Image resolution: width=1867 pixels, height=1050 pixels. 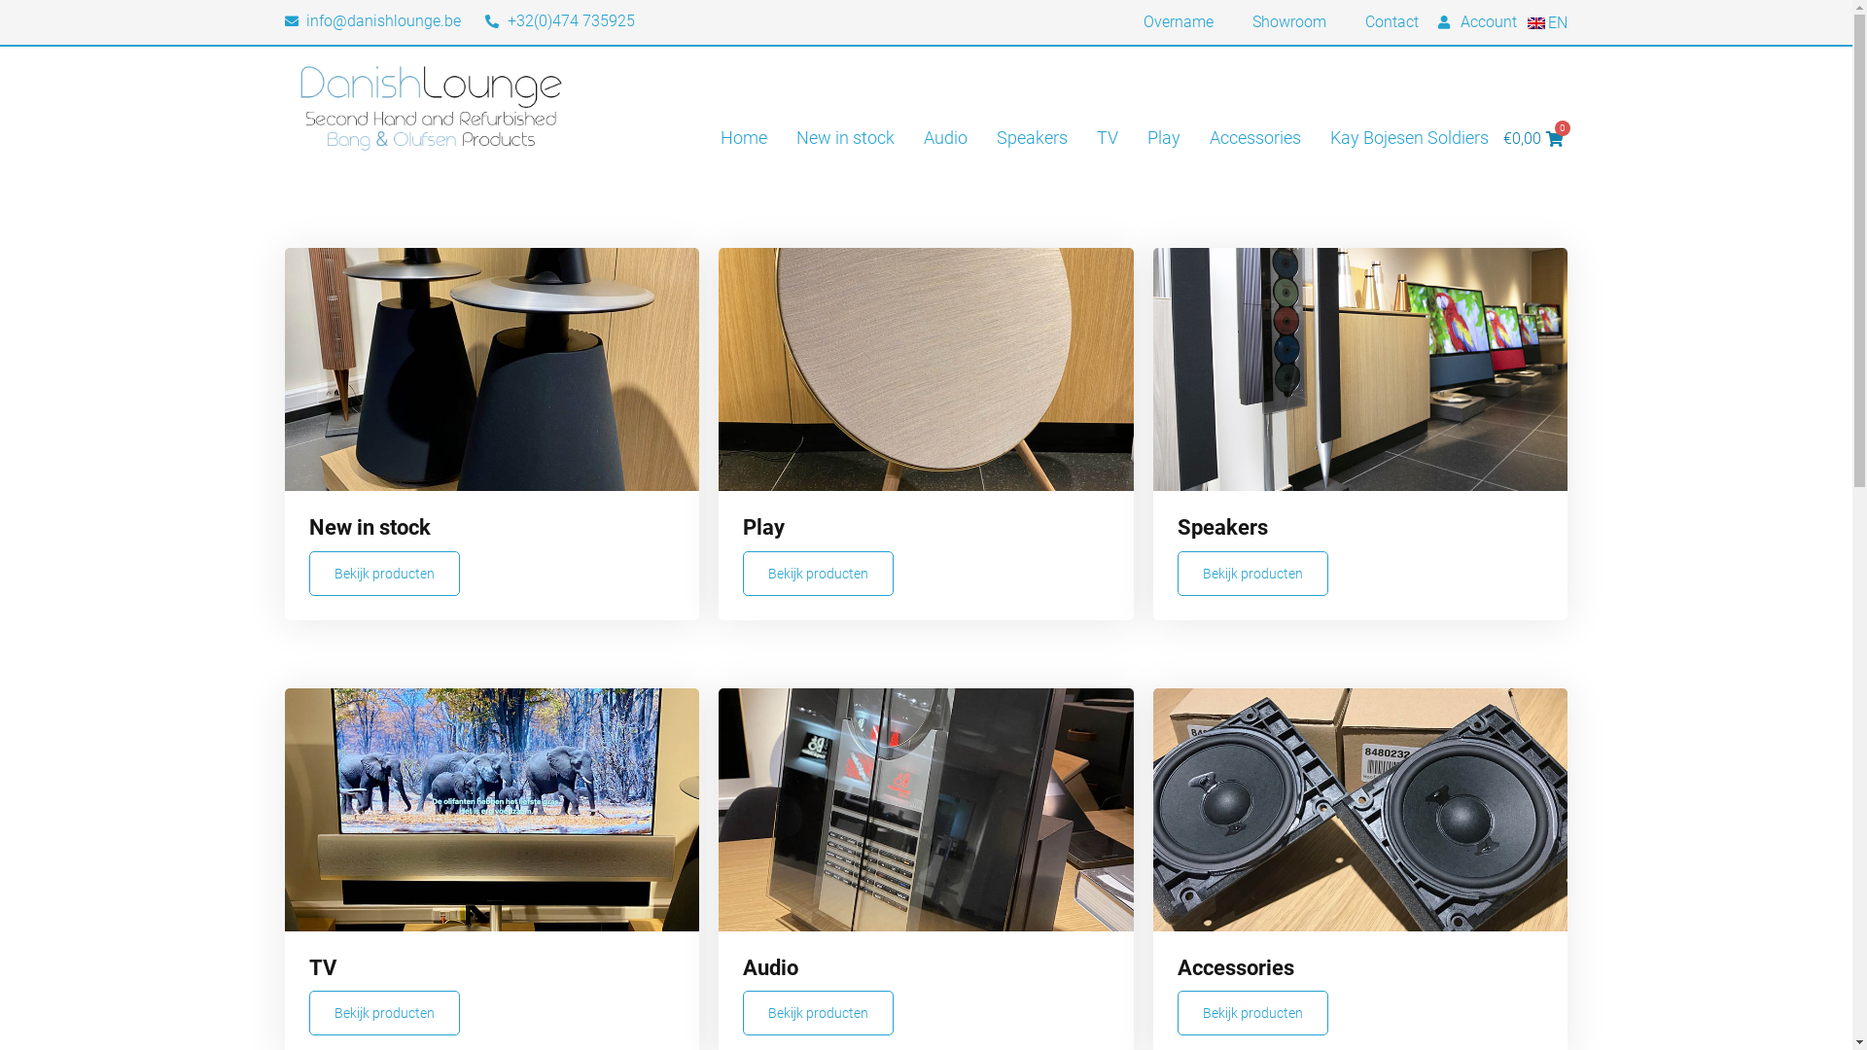 What do you see at coordinates (1289, 22) in the screenshot?
I see `Showroom` at bounding box center [1289, 22].